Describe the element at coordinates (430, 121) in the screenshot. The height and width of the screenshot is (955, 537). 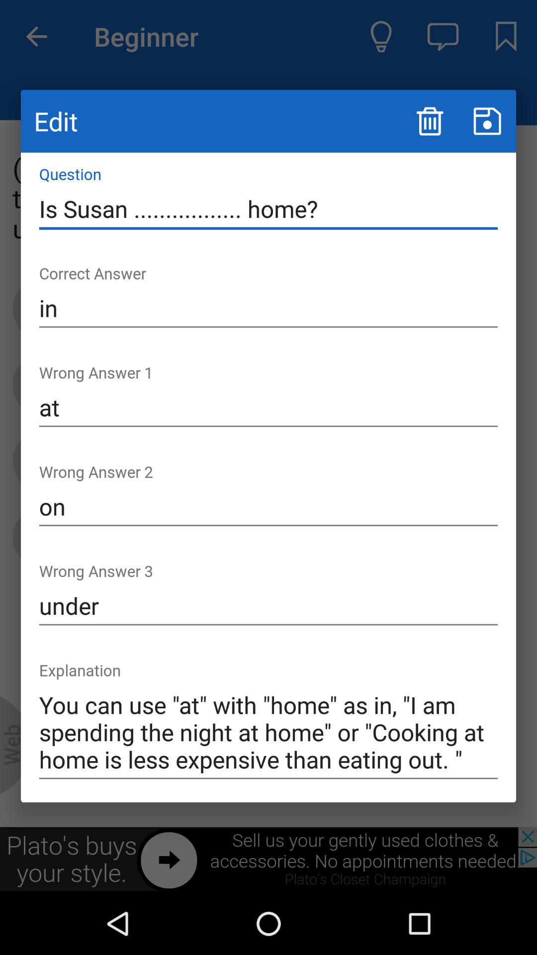
I see `select trash` at that location.